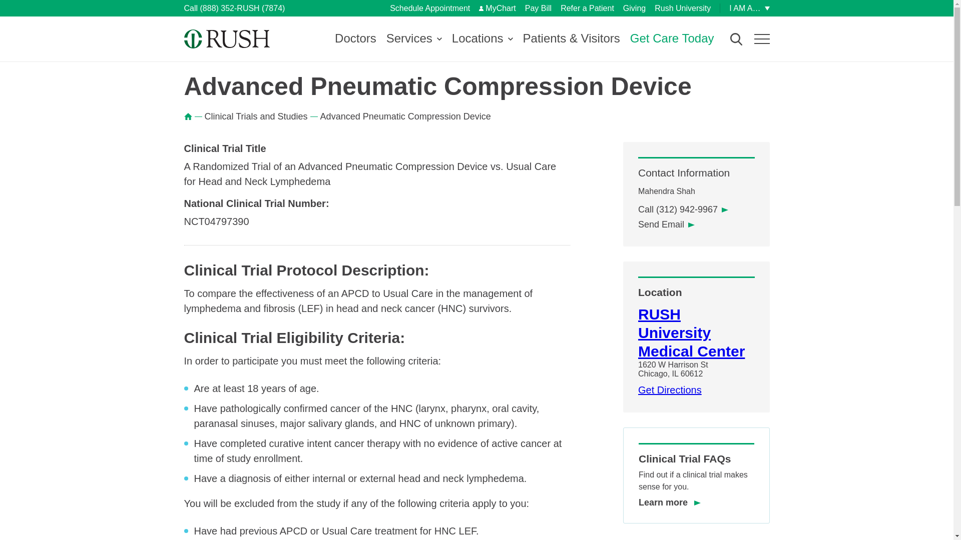 This screenshot has height=540, width=961. I want to click on Pay Bill, so click(538, 8).